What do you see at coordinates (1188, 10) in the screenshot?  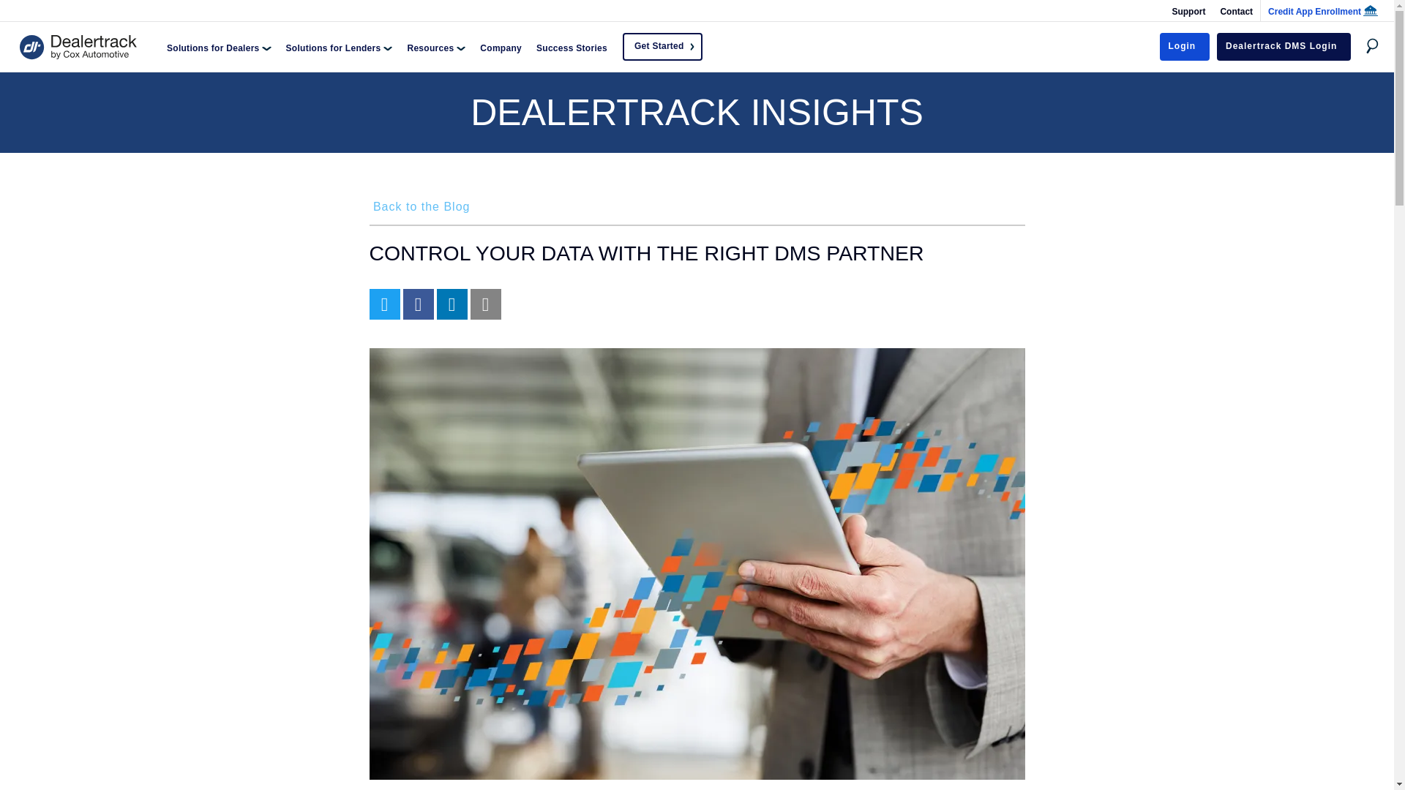 I see `Support` at bounding box center [1188, 10].